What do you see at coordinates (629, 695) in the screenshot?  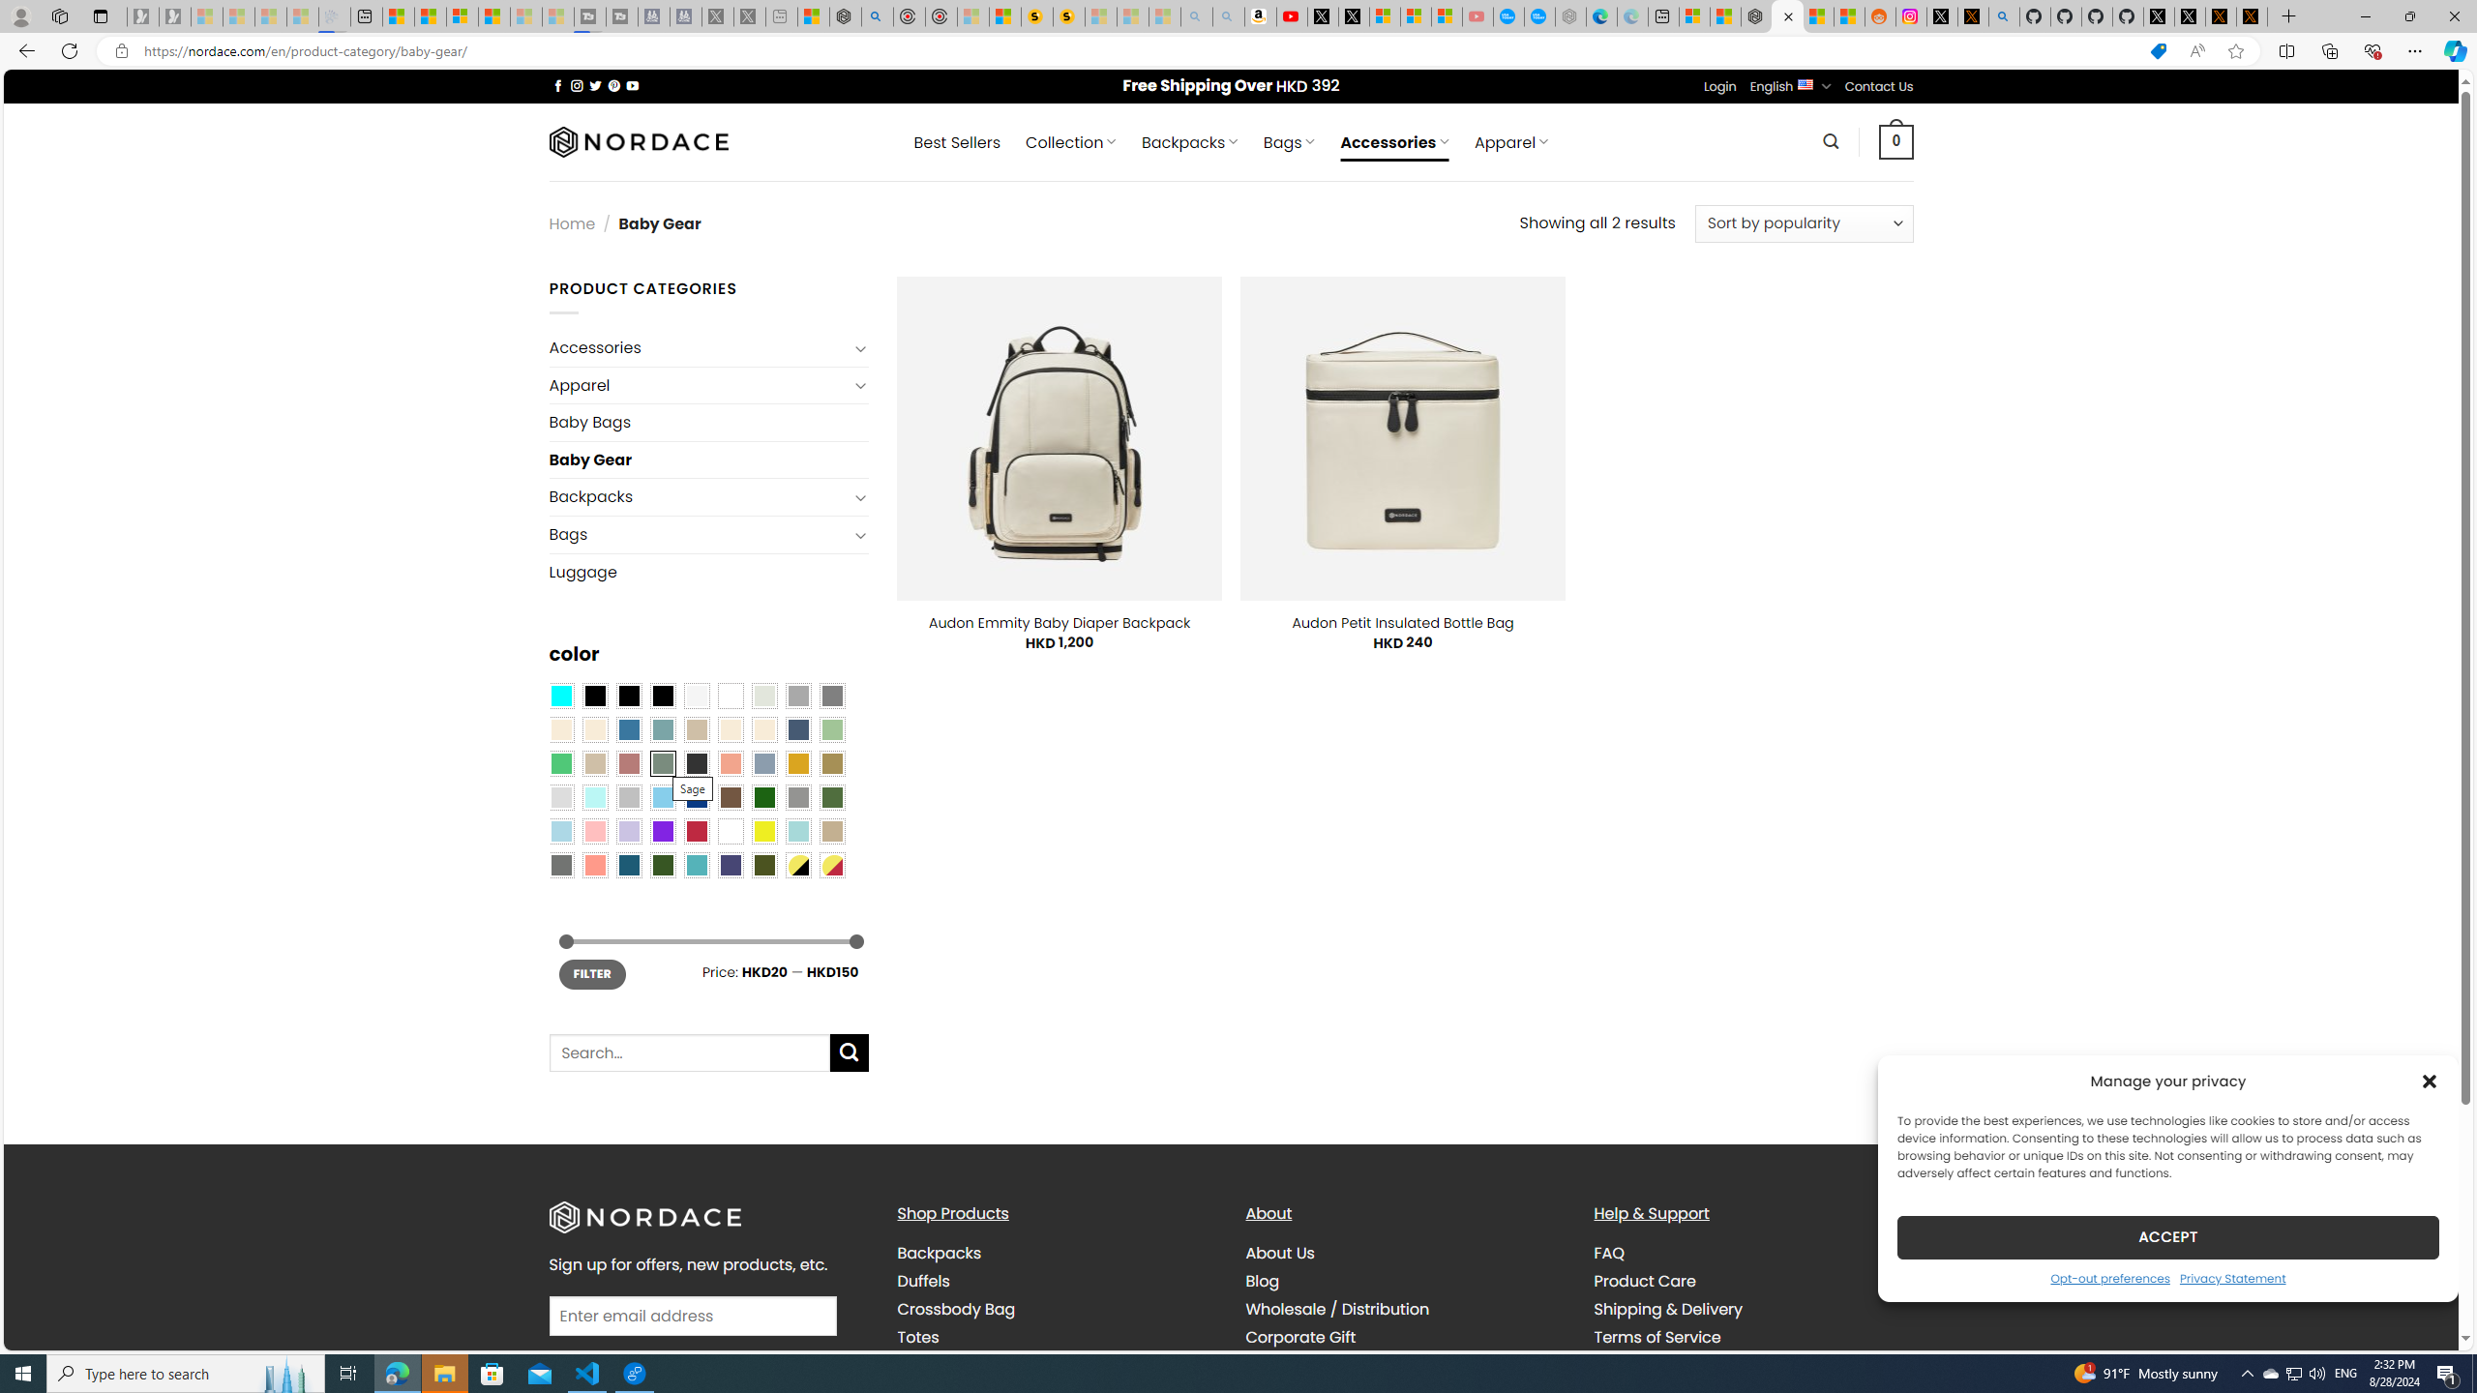 I see `Black` at bounding box center [629, 695].